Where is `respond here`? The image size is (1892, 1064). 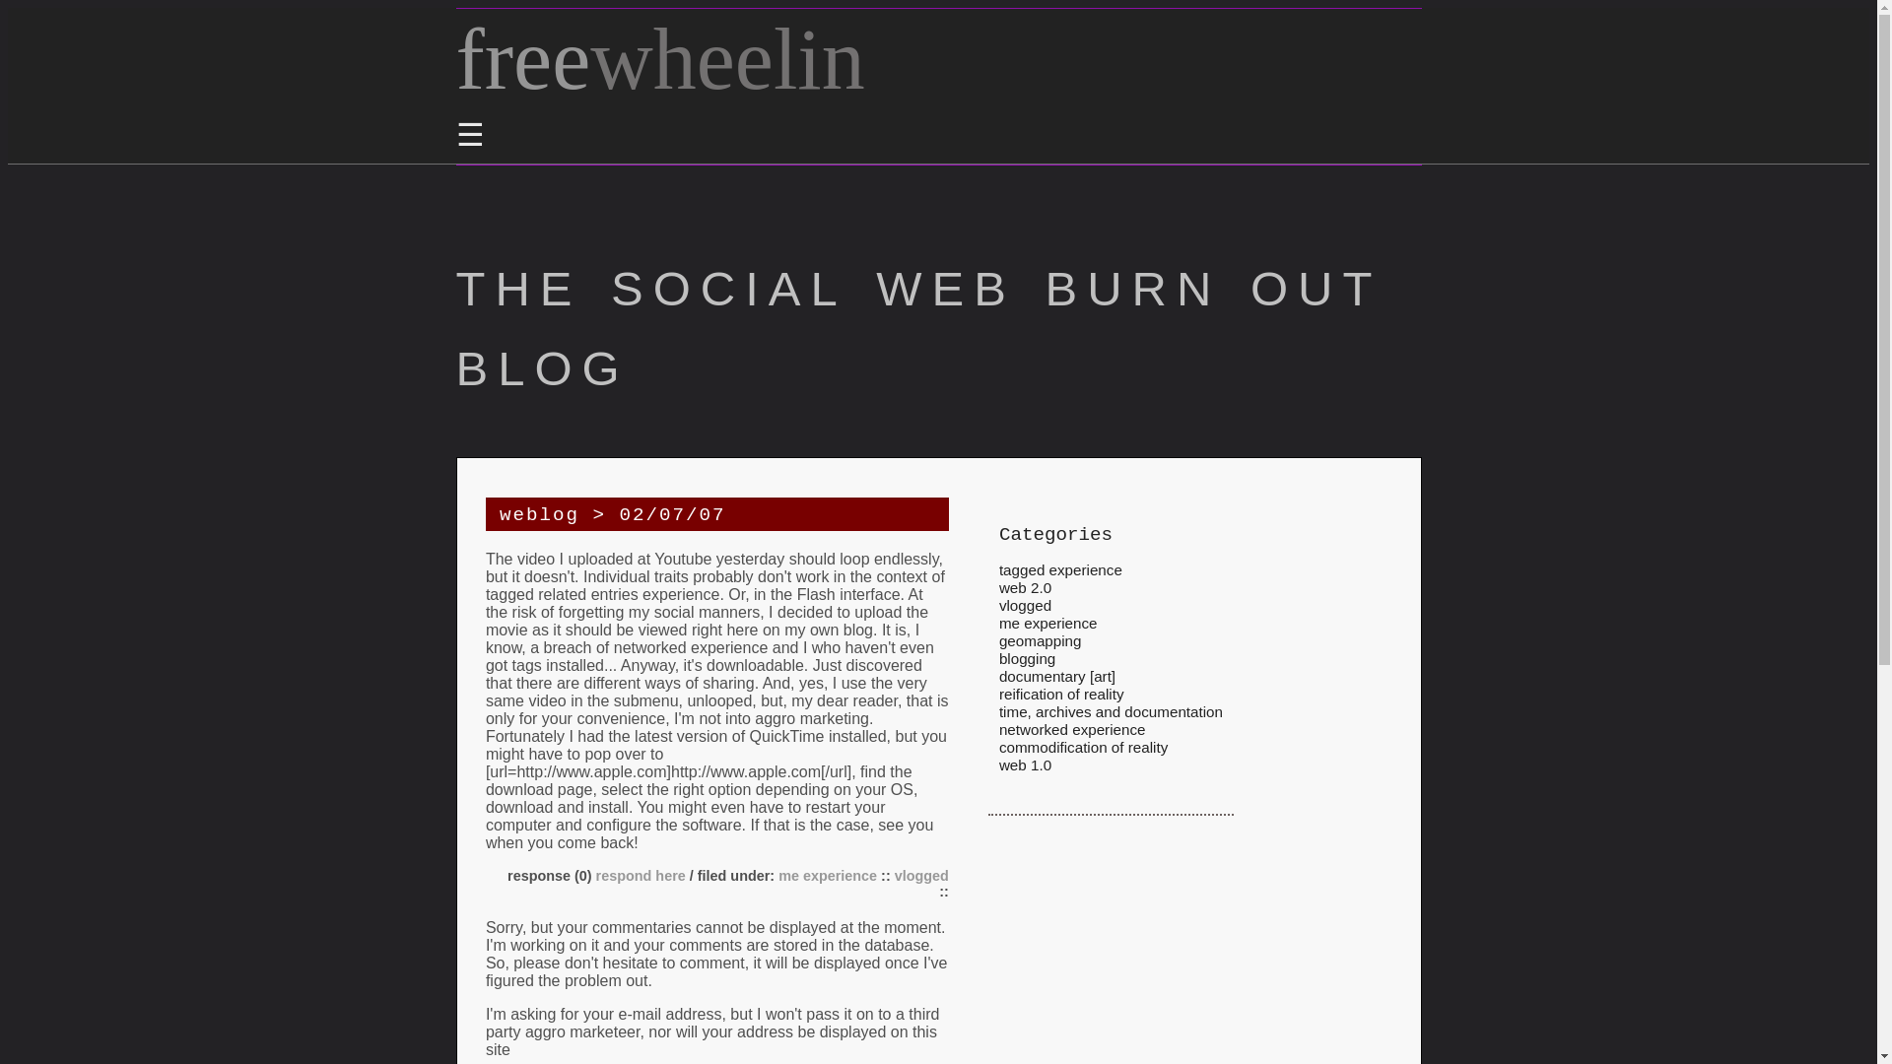 respond here is located at coordinates (639, 875).